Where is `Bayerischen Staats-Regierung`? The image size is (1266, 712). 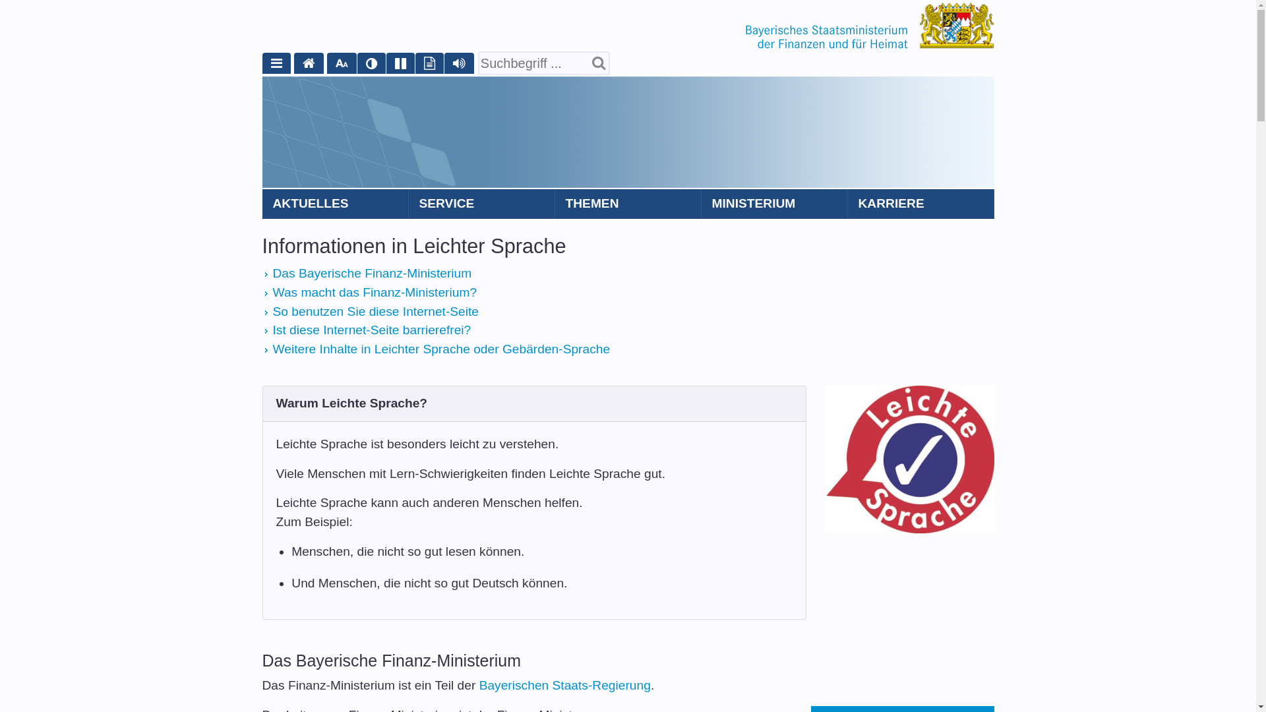 Bayerischen Staats-Regierung is located at coordinates (565, 686).